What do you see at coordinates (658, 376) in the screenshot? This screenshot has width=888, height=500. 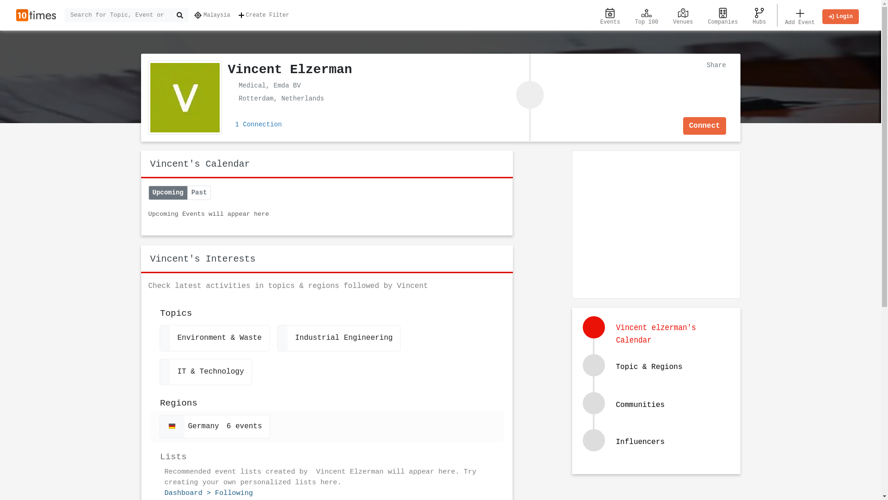 I see `Topic & Regions` at bounding box center [658, 376].